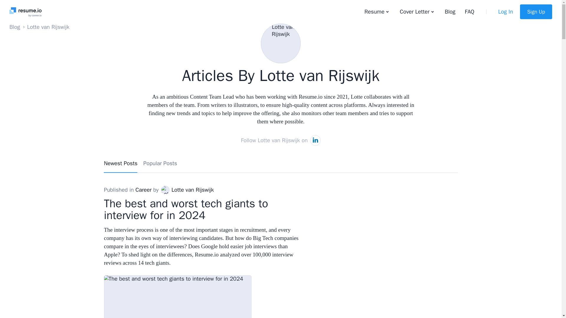  I want to click on Resume, so click(377, 12).